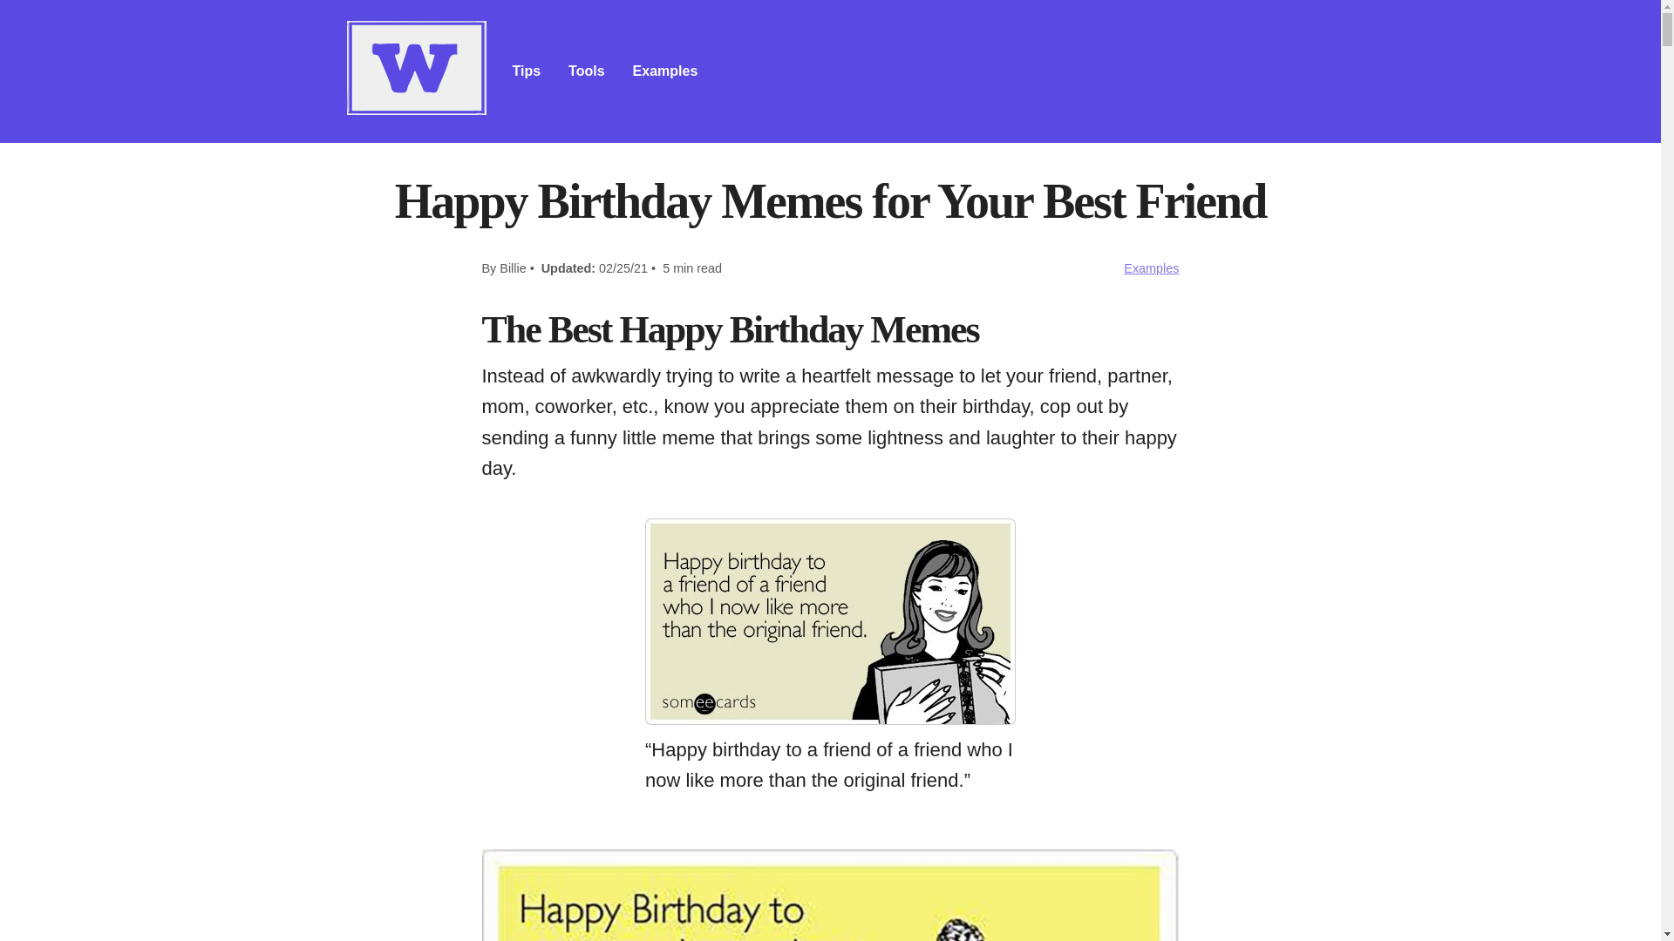 The width and height of the screenshot is (1674, 941). I want to click on Examples, so click(664, 71).